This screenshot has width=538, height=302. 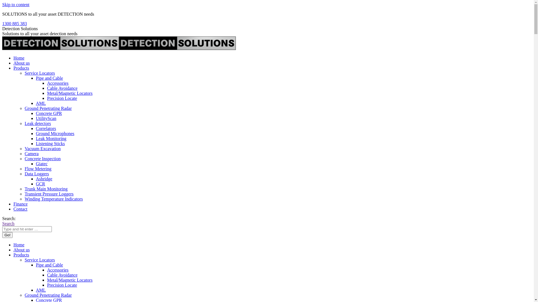 I want to click on Ground Penetrating Radar, so click(x=48, y=108).